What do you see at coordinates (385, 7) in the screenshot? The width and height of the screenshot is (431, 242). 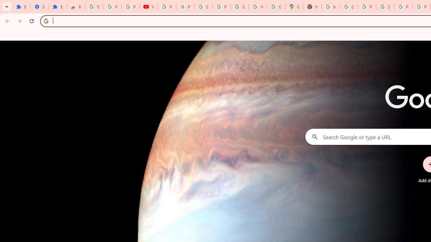 I see `Sign in - Google Accounts` at bounding box center [385, 7].